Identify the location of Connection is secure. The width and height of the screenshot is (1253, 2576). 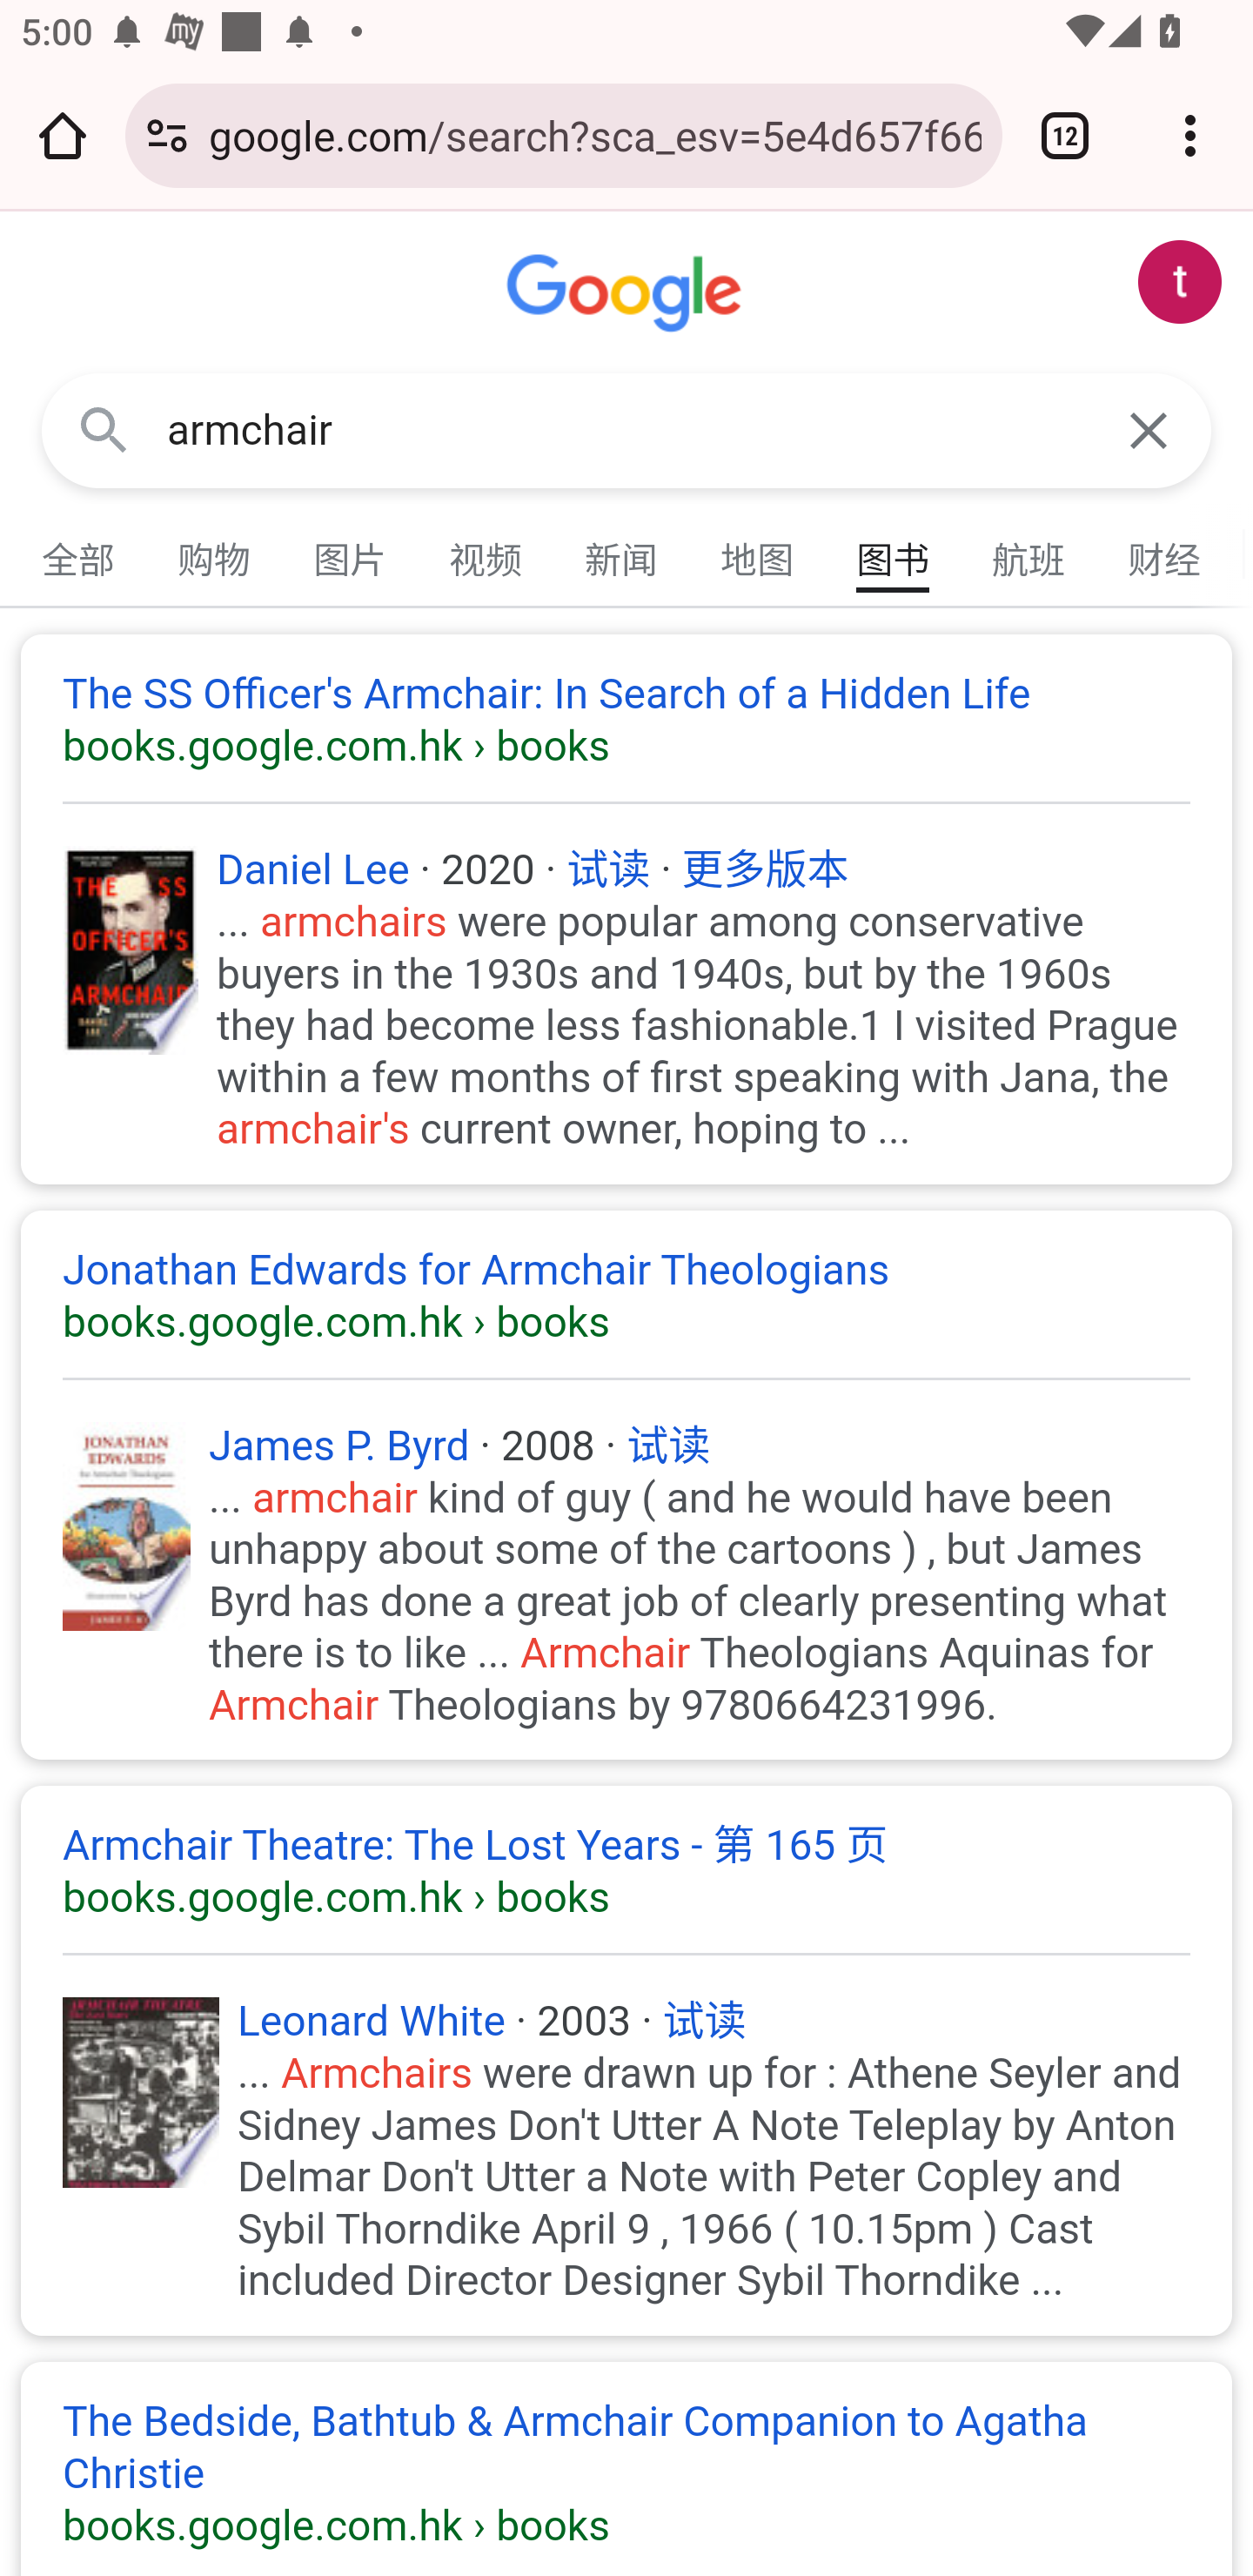
(167, 135).